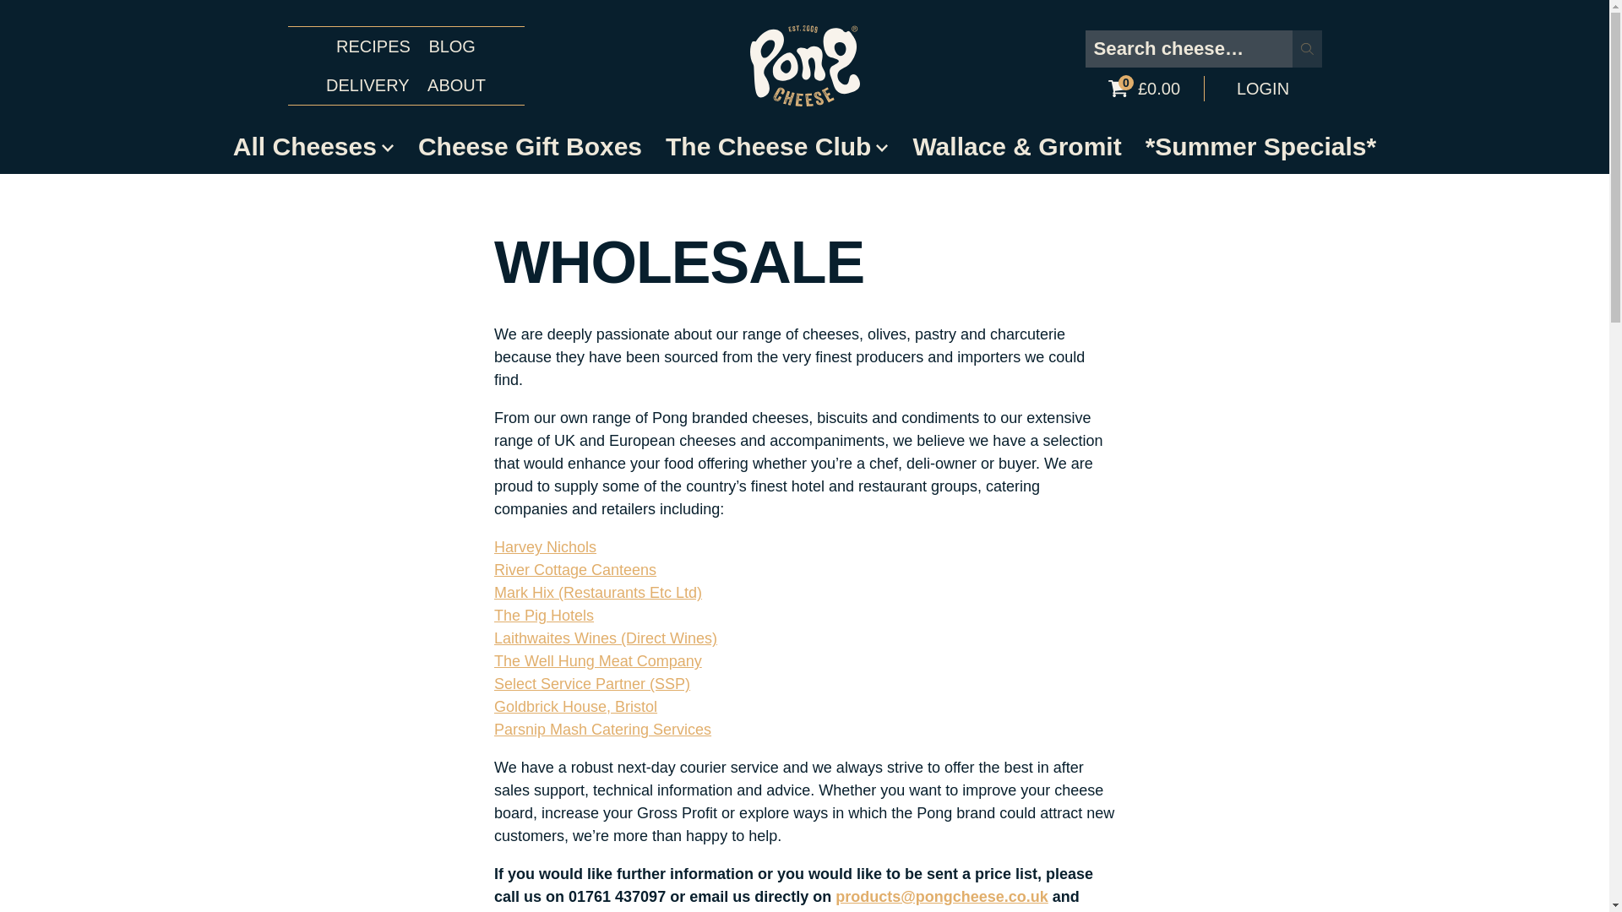  I want to click on DELIVERY, so click(368, 84).